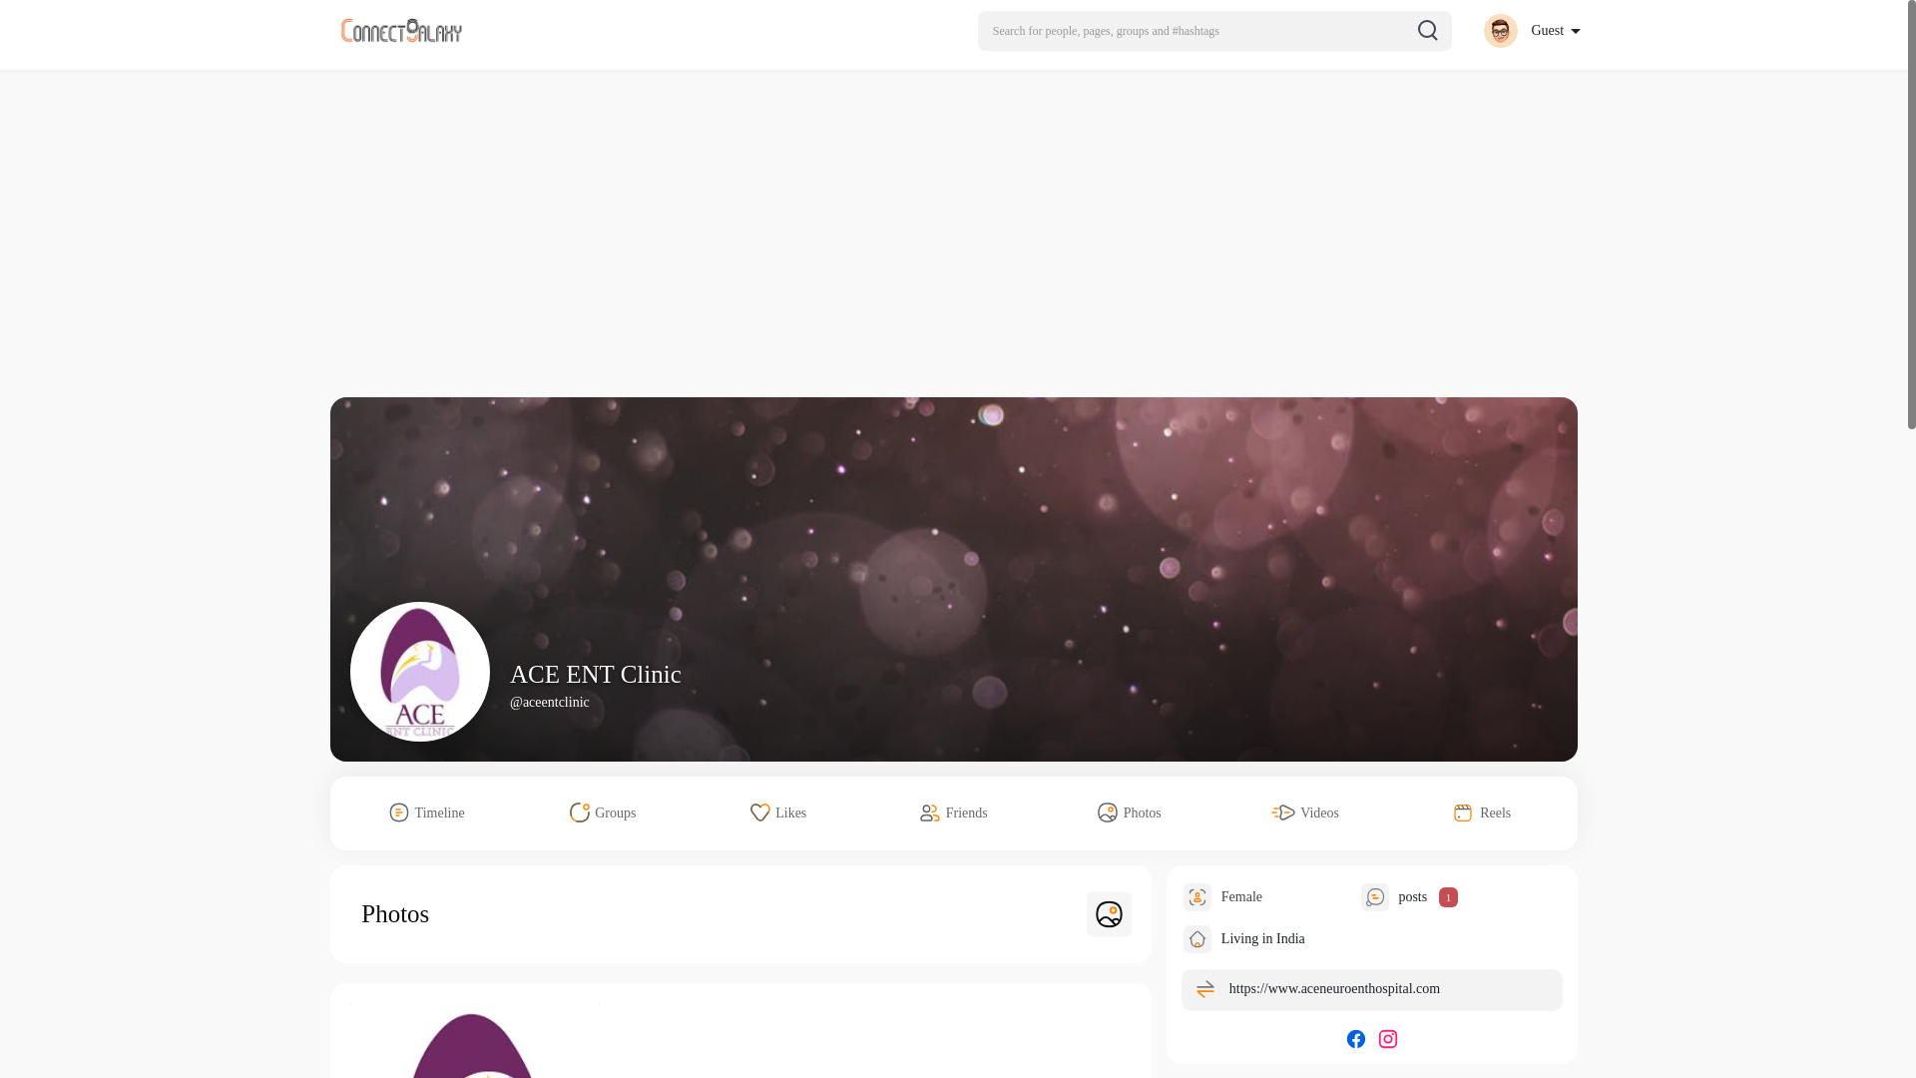  Describe the element at coordinates (427, 812) in the screenshot. I see `Timeline` at that location.